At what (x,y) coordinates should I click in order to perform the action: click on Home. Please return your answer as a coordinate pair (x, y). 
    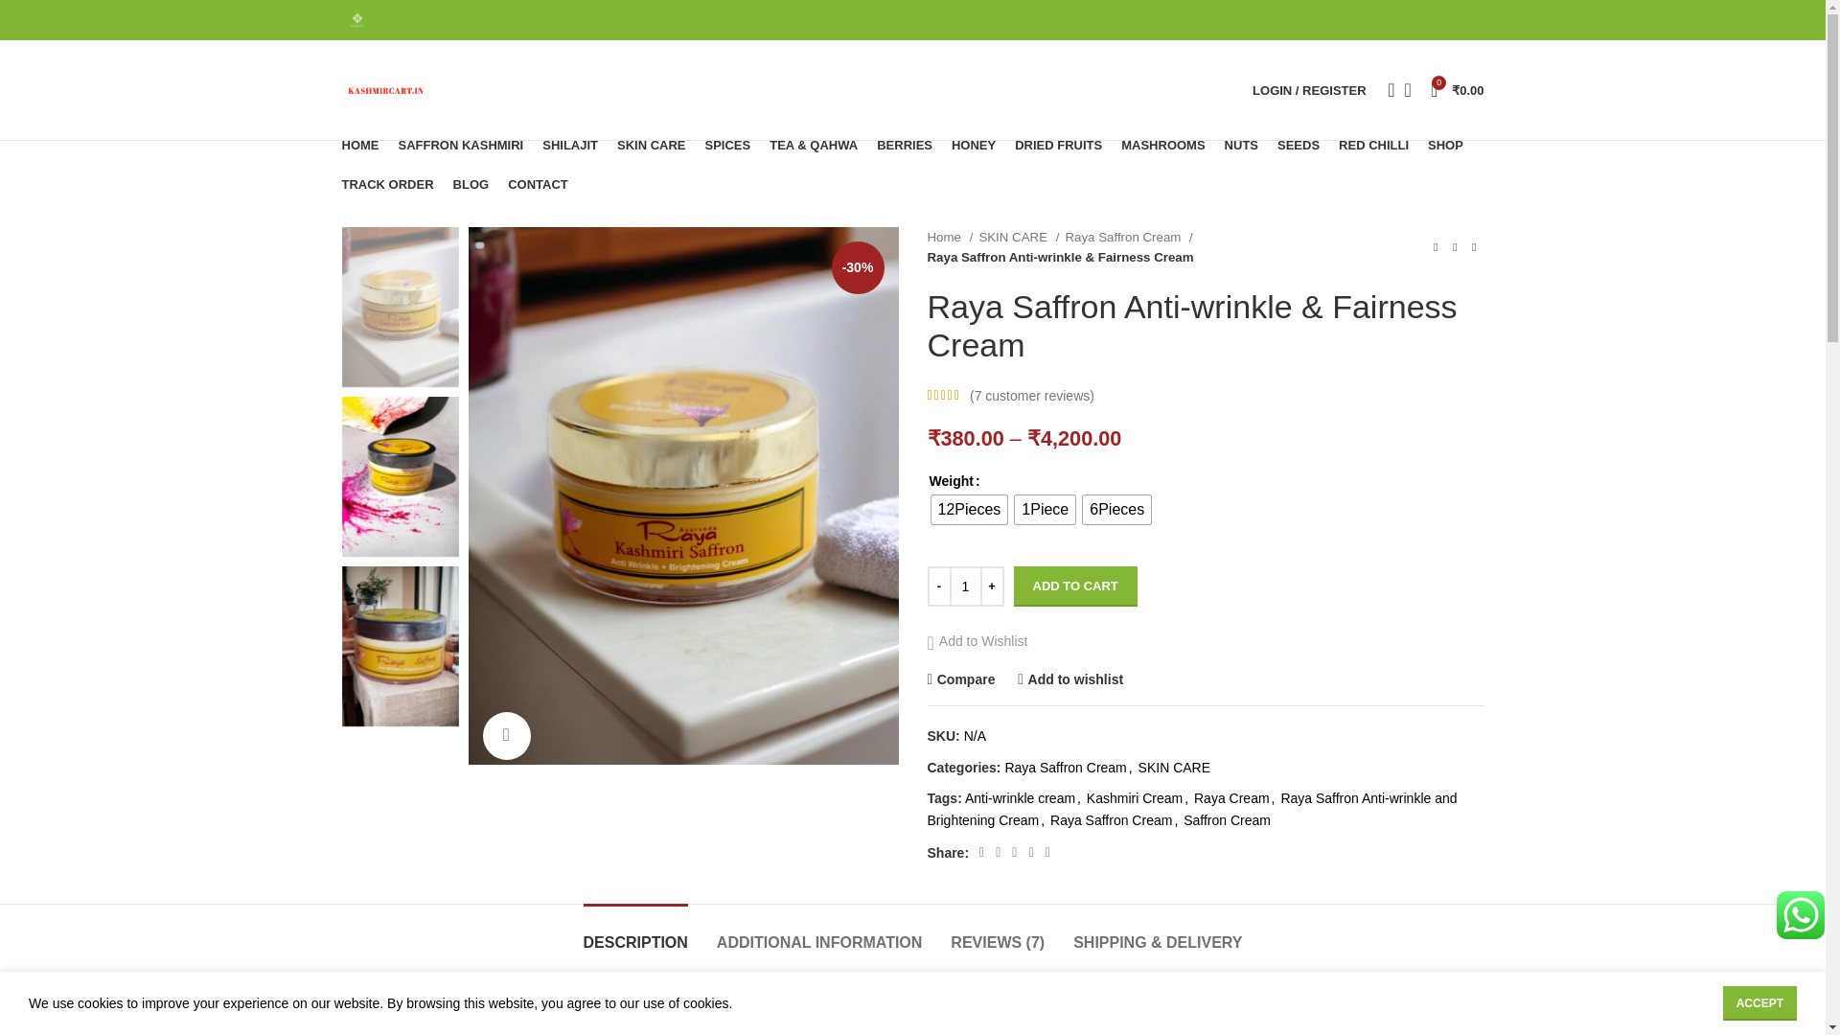
    Looking at the image, I should click on (950, 237).